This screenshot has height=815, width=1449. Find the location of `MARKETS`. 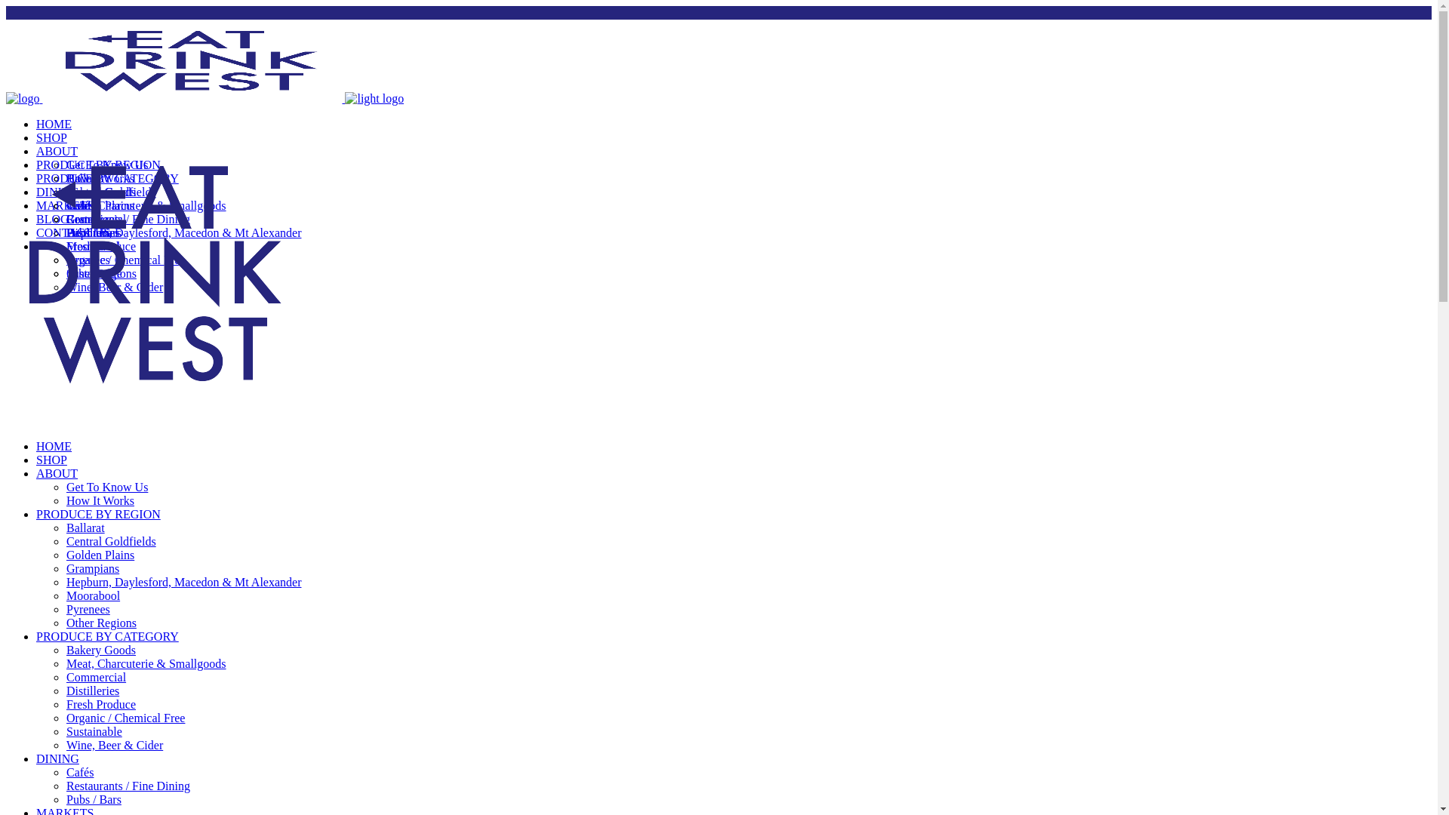

MARKETS is located at coordinates (65, 205).